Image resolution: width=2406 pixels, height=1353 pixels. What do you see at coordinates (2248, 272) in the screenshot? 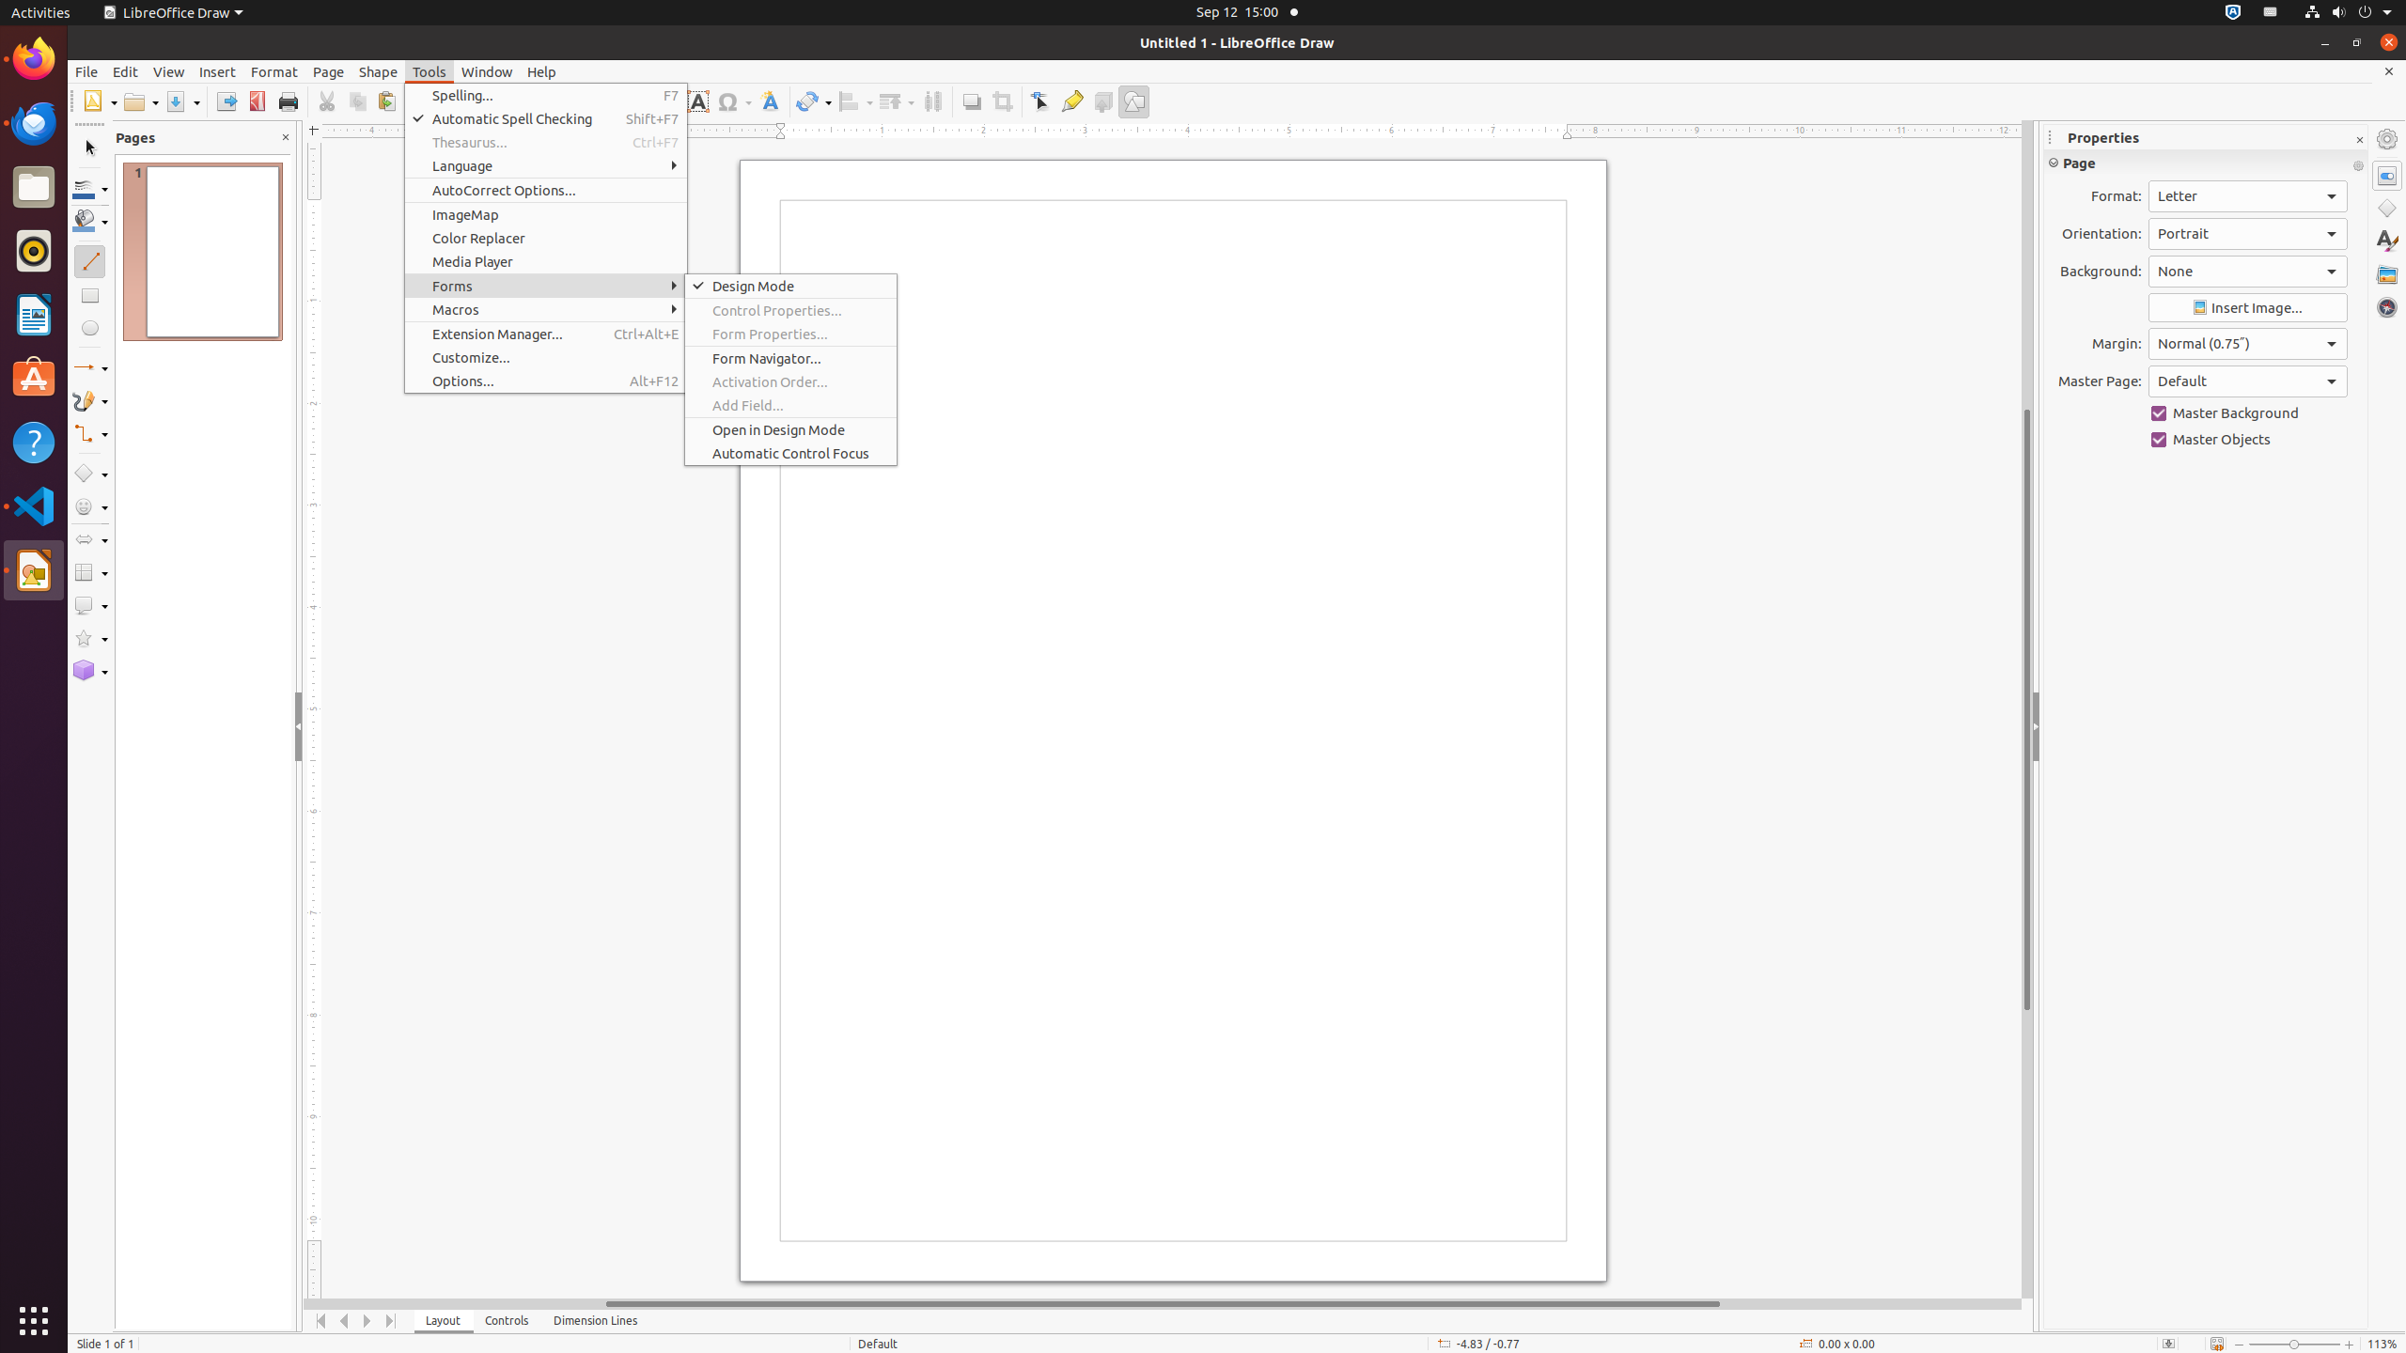
I see `Background:` at bounding box center [2248, 272].